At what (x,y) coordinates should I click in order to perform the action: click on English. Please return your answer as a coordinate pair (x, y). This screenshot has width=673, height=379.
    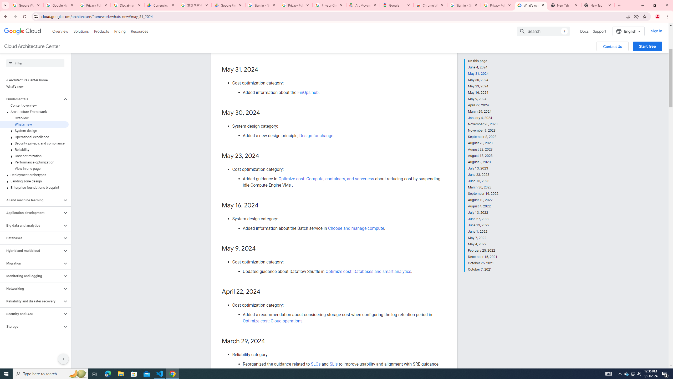
    Looking at the image, I should click on (628, 31).